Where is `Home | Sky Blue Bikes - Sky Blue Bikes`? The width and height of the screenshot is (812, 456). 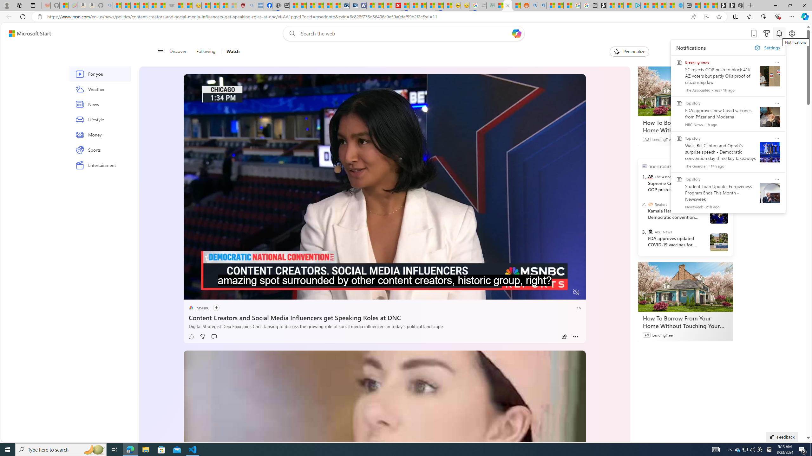
Home | Sky Blue Bikes - Sky Blue Bikes is located at coordinates (679, 5).